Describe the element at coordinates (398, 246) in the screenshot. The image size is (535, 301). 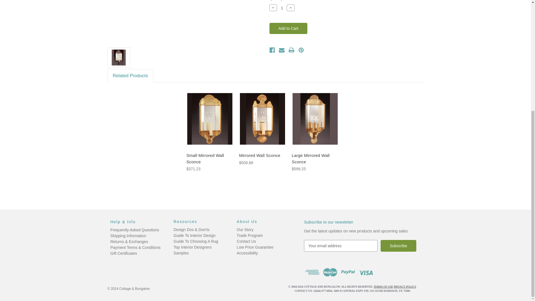
I see `Subscribe` at that location.